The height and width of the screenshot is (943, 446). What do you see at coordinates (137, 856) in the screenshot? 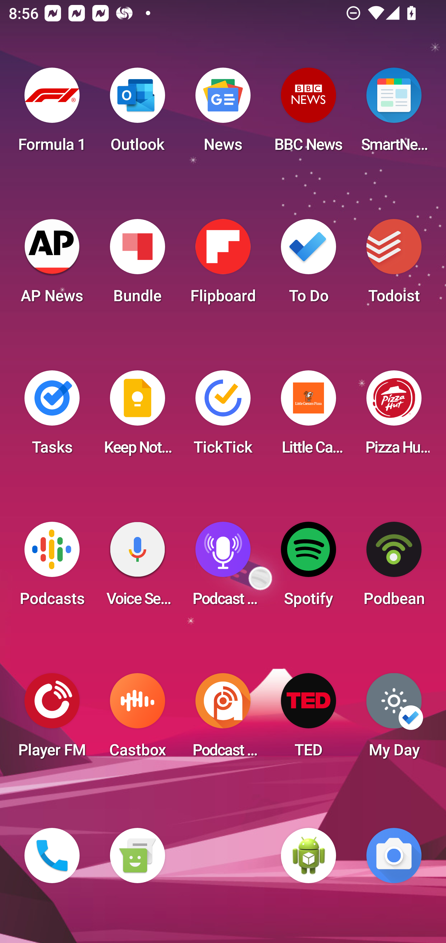
I see `Messaging` at bounding box center [137, 856].